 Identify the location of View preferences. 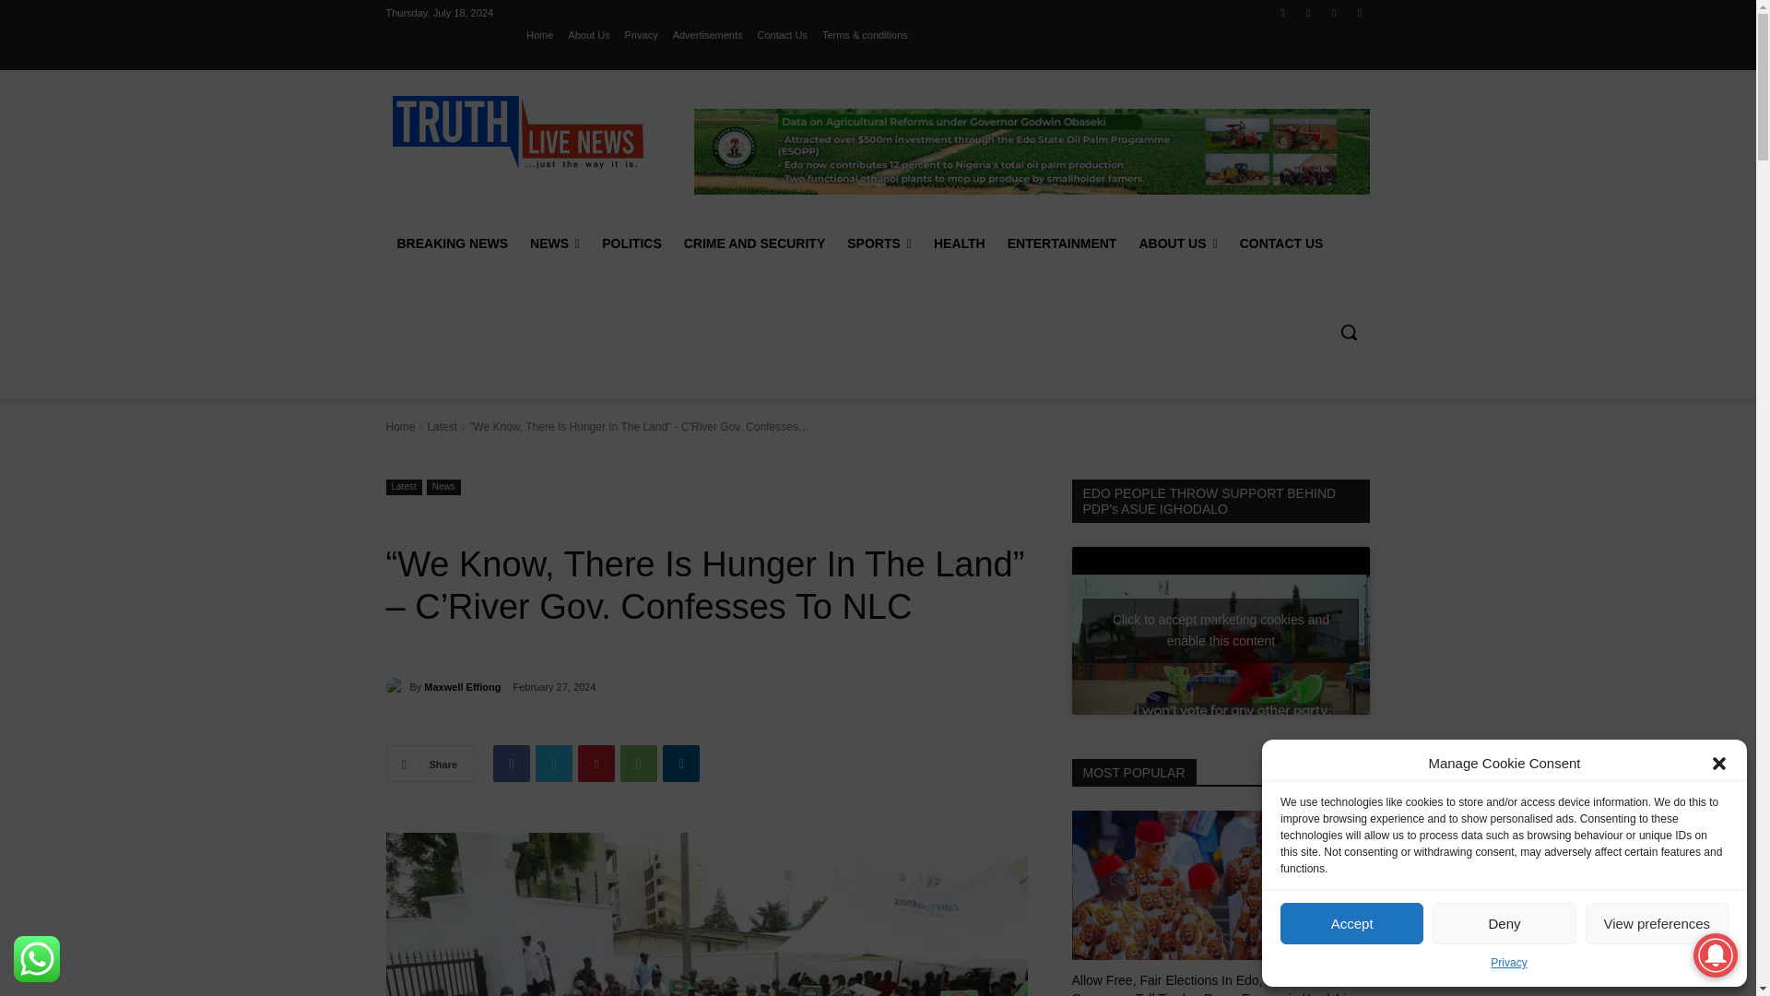
(1658, 922).